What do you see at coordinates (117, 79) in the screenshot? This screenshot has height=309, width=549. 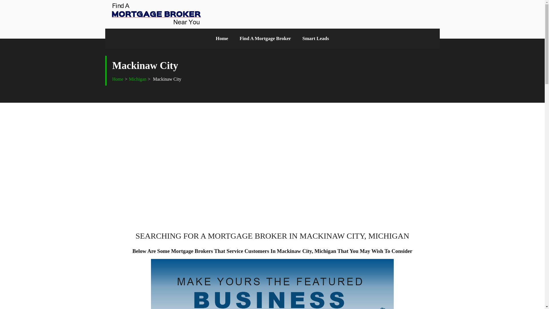 I see `Home` at bounding box center [117, 79].